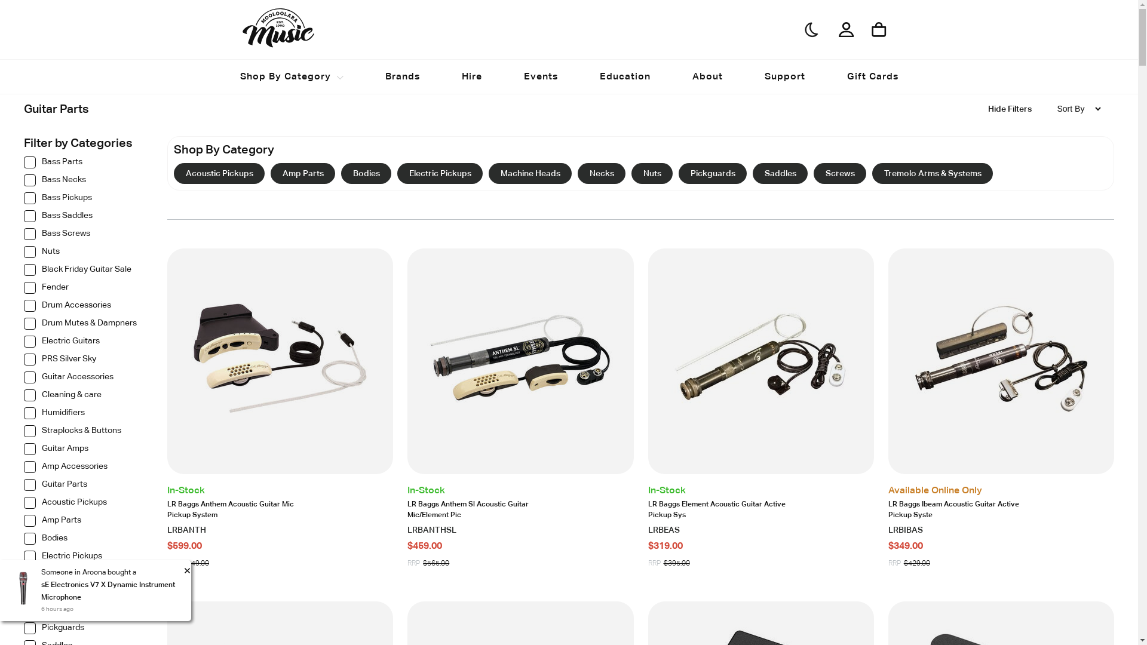  Describe the element at coordinates (84, 416) in the screenshot. I see `Humidifiers` at that location.